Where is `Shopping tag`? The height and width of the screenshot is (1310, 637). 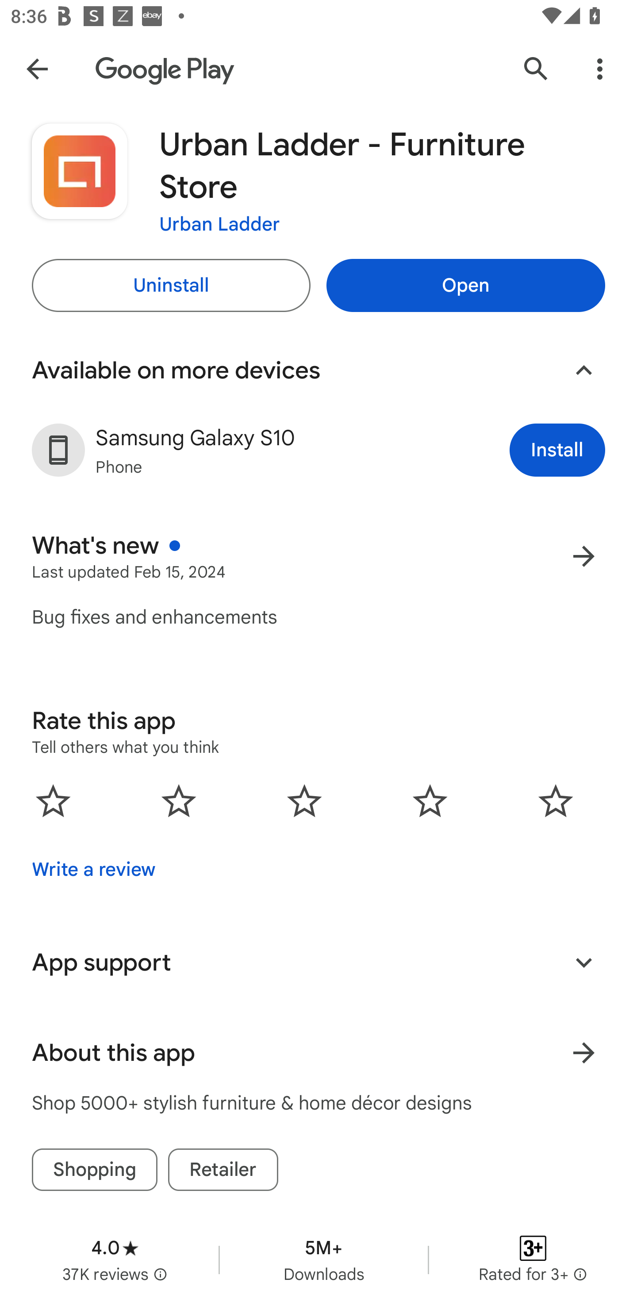 Shopping tag is located at coordinates (95, 1170).